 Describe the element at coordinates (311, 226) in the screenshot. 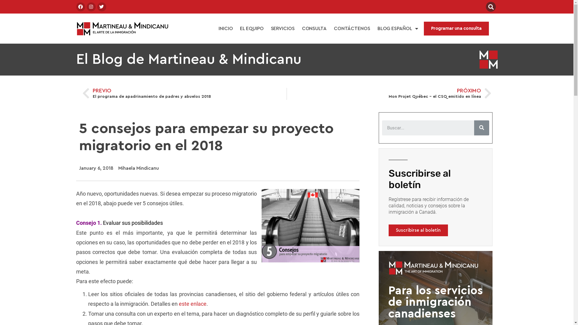

I see `5 consejos para empezar su proyecto migratorio en el 2018 -` at that location.